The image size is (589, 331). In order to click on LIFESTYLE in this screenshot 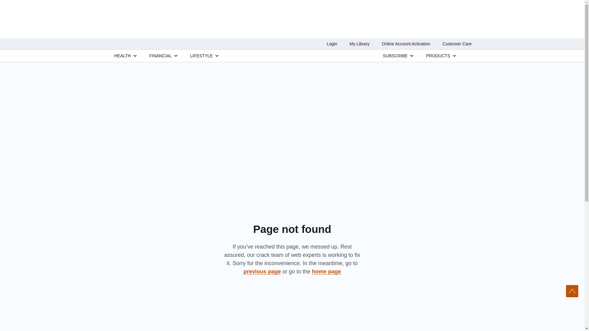, I will do `click(201, 55)`.